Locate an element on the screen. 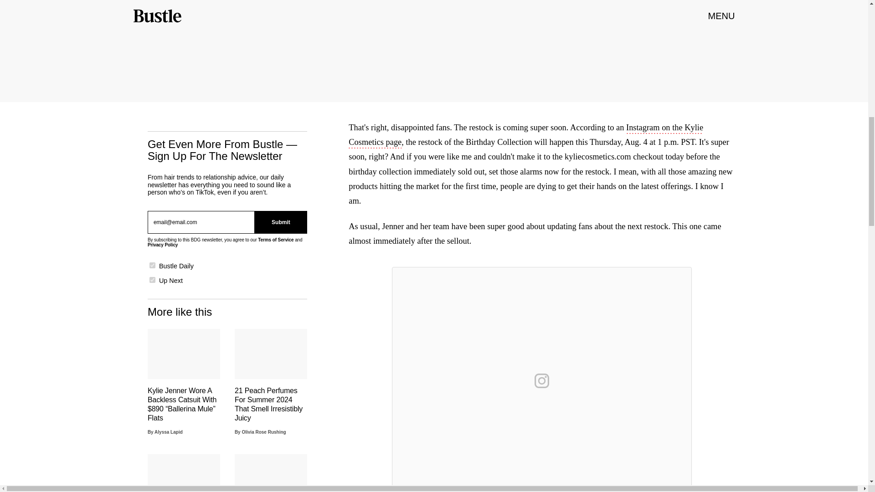  Instagram on the Kylie Cosmetics page is located at coordinates (526, 136).